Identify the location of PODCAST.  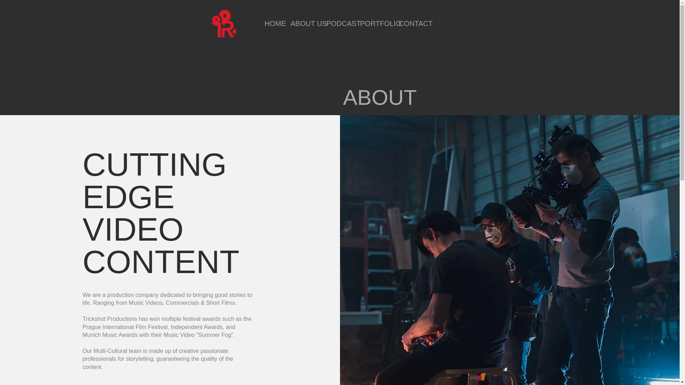
(332, 24).